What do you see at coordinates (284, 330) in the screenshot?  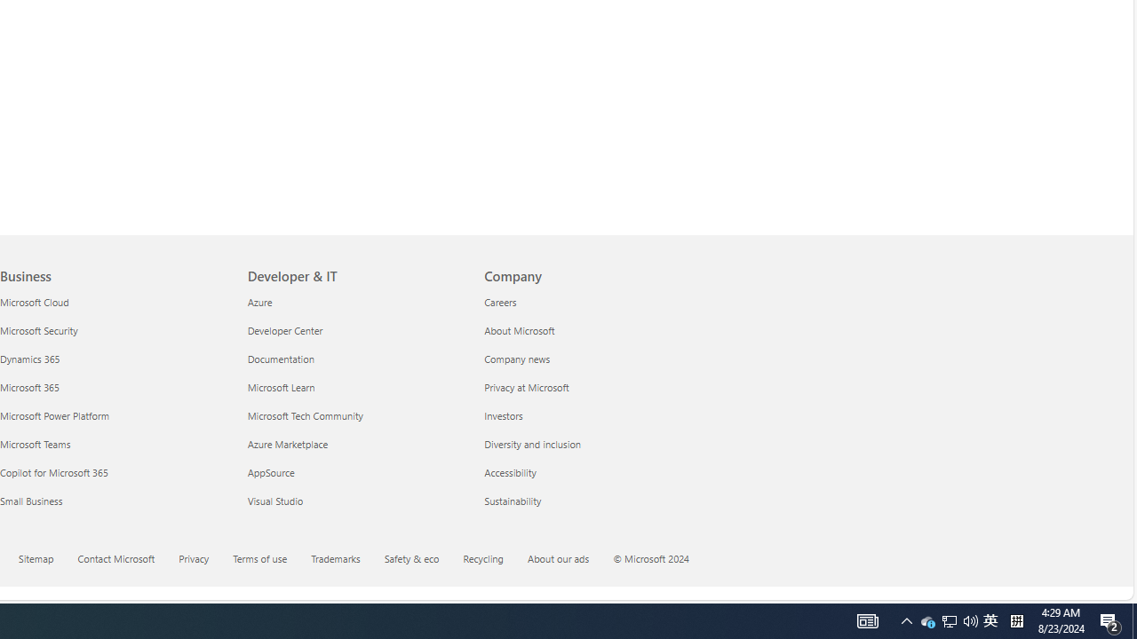 I see `Developer Center Developer & IT` at bounding box center [284, 330].